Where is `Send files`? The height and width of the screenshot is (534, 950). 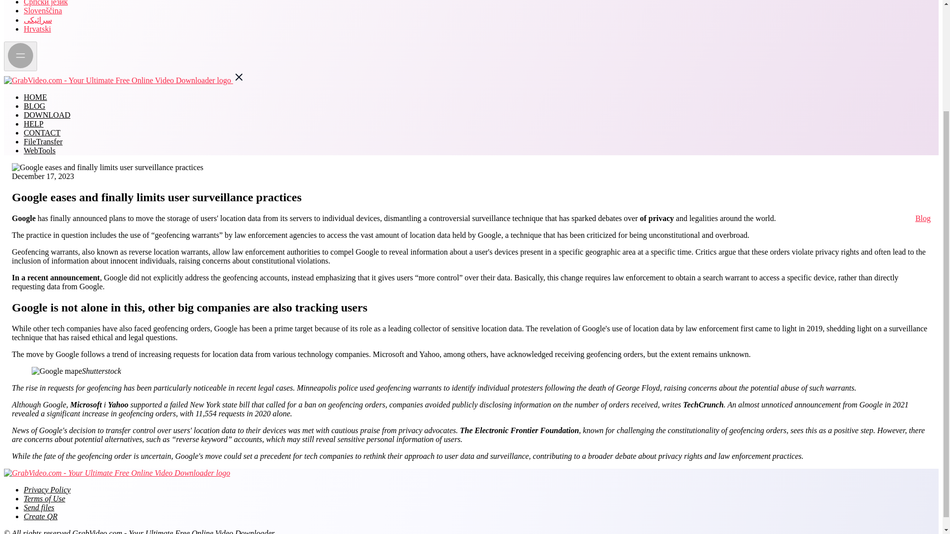 Send files is located at coordinates (39, 507).